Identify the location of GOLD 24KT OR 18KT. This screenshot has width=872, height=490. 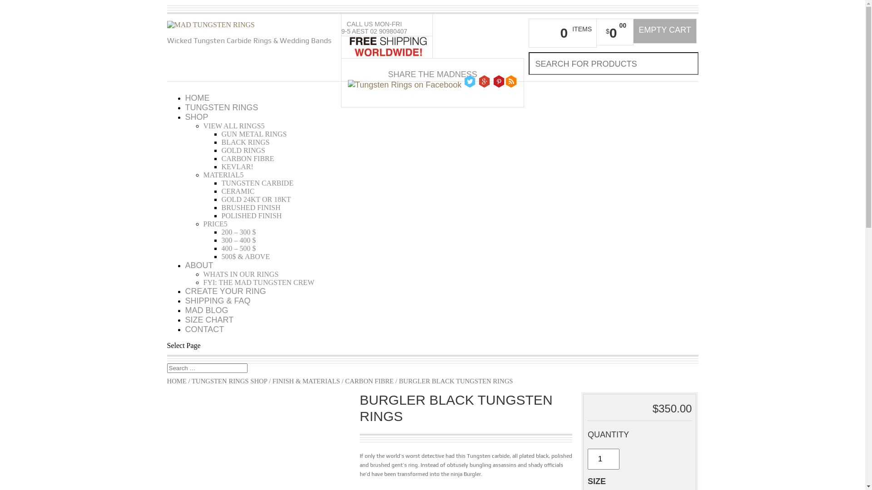
(256, 200).